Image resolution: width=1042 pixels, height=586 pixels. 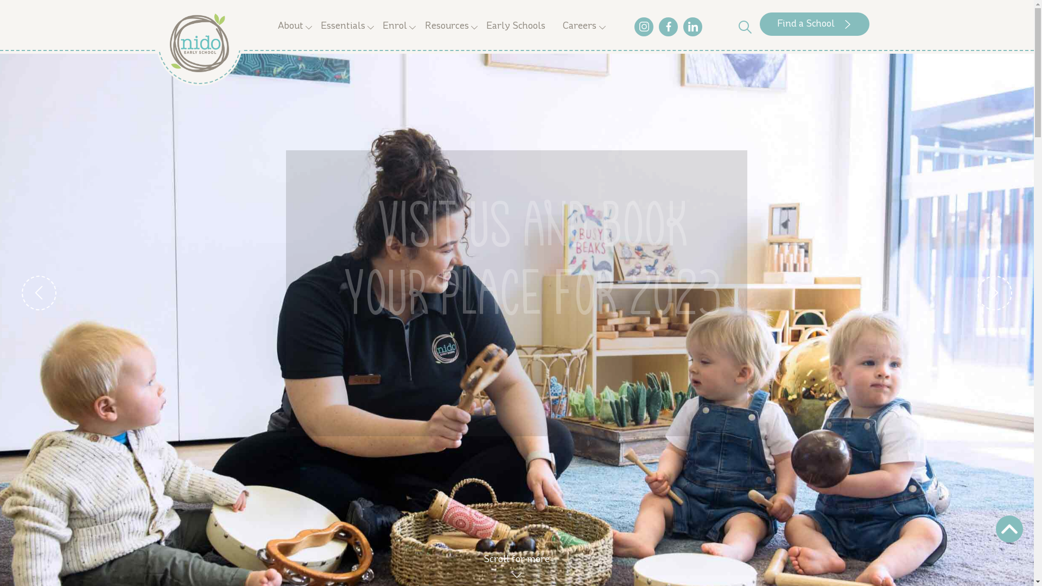 I want to click on About, so click(x=290, y=27).